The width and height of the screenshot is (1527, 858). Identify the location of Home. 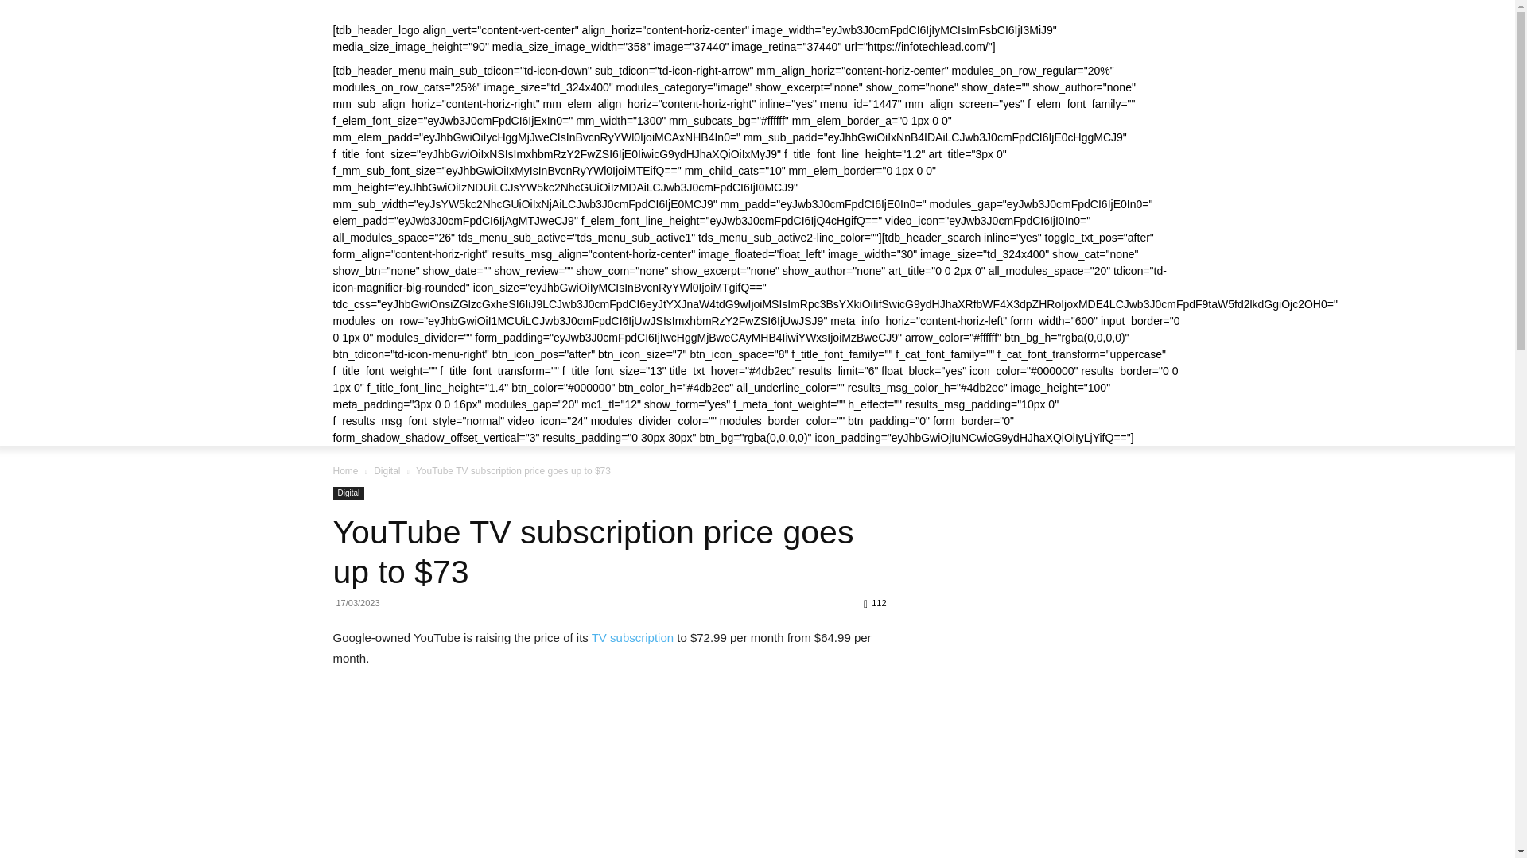
(345, 471).